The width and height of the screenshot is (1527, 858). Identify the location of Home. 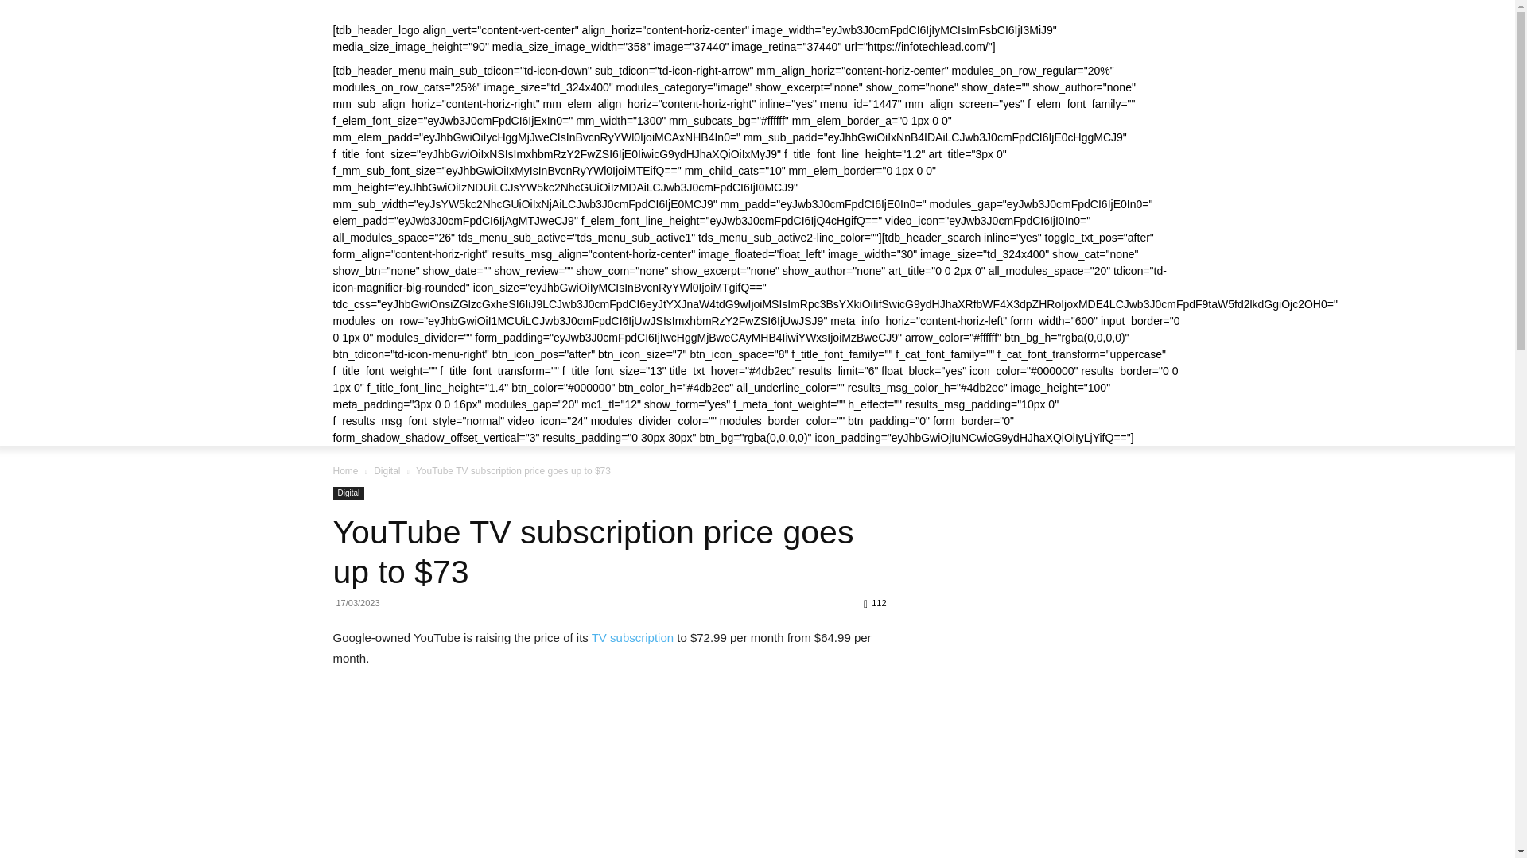
(345, 471).